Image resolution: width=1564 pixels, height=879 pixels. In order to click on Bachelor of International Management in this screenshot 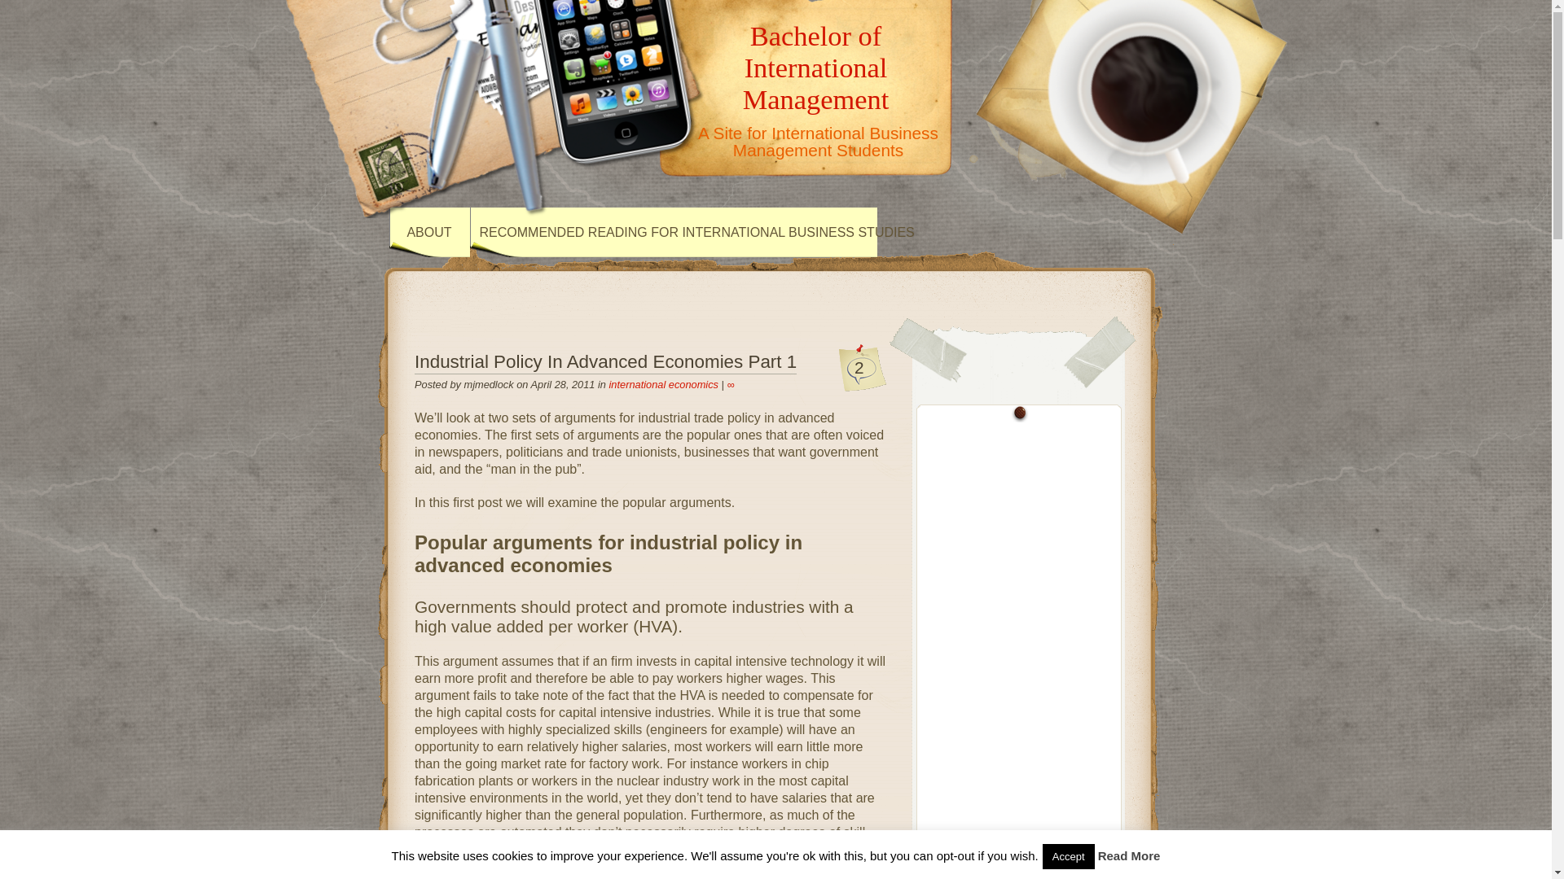, I will do `click(816, 67)`.